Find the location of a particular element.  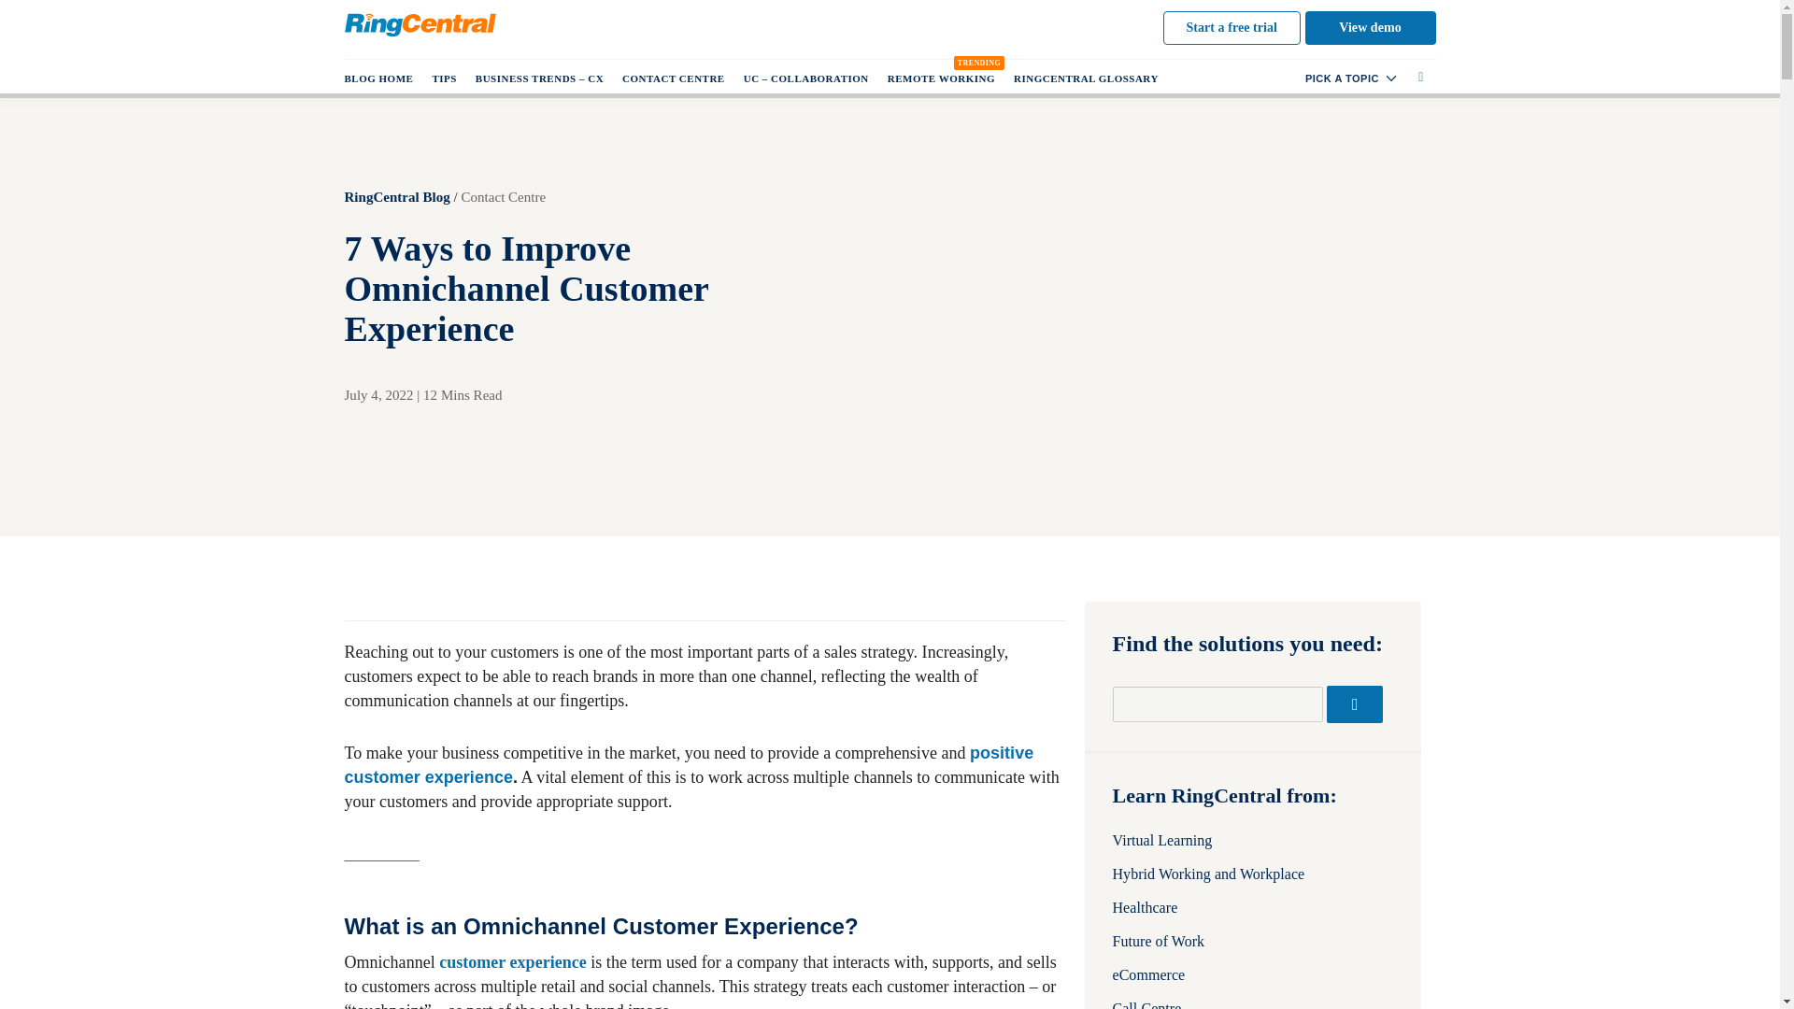

RingCentral Blog is located at coordinates (396, 196).